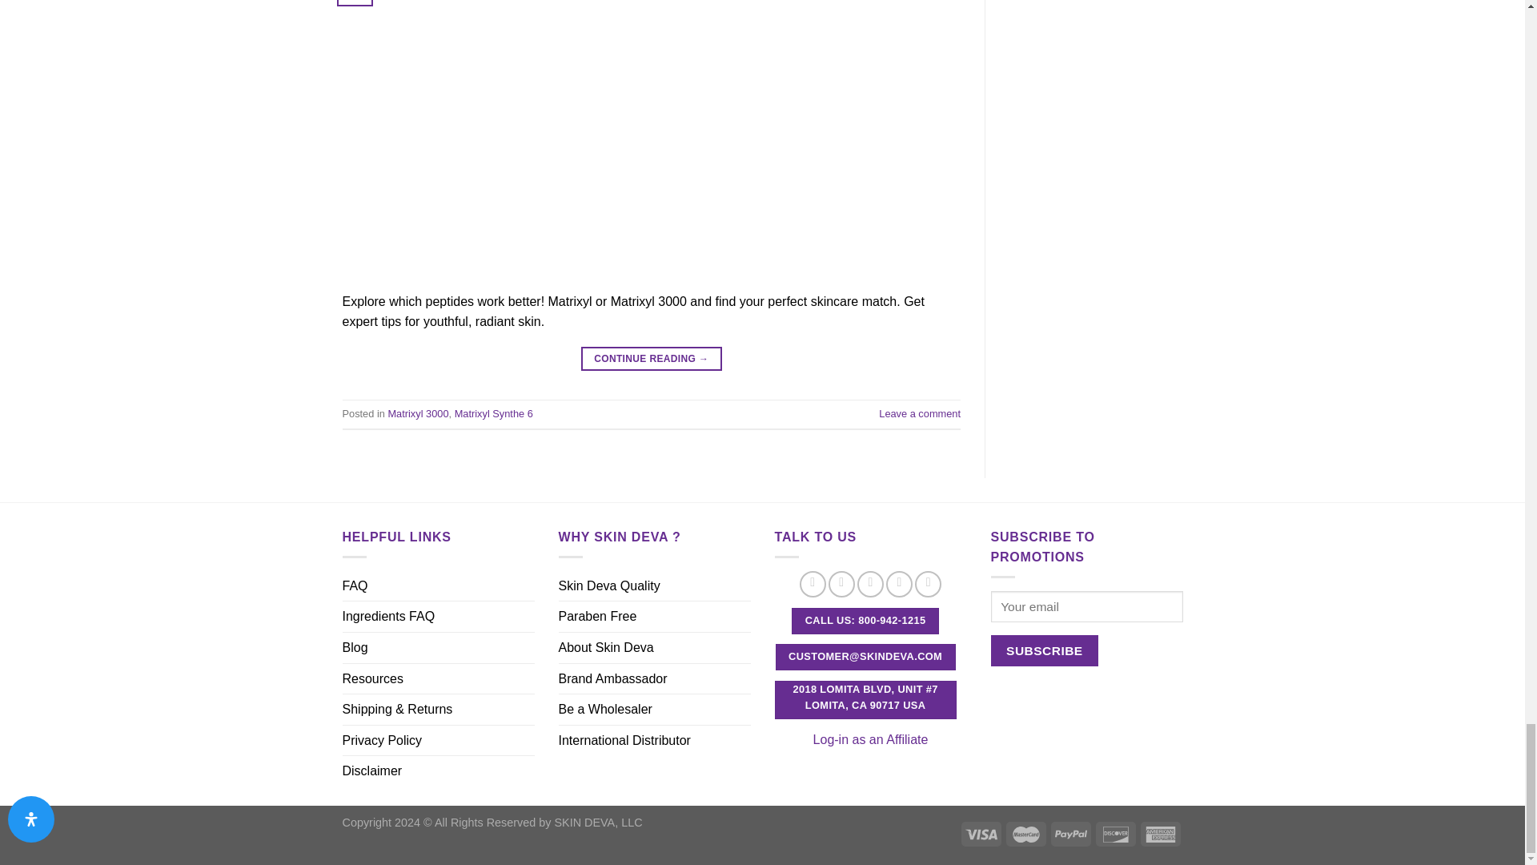 Image resolution: width=1537 pixels, height=865 pixels. What do you see at coordinates (927, 584) in the screenshot?
I see `Follow on Pinterest` at bounding box center [927, 584].